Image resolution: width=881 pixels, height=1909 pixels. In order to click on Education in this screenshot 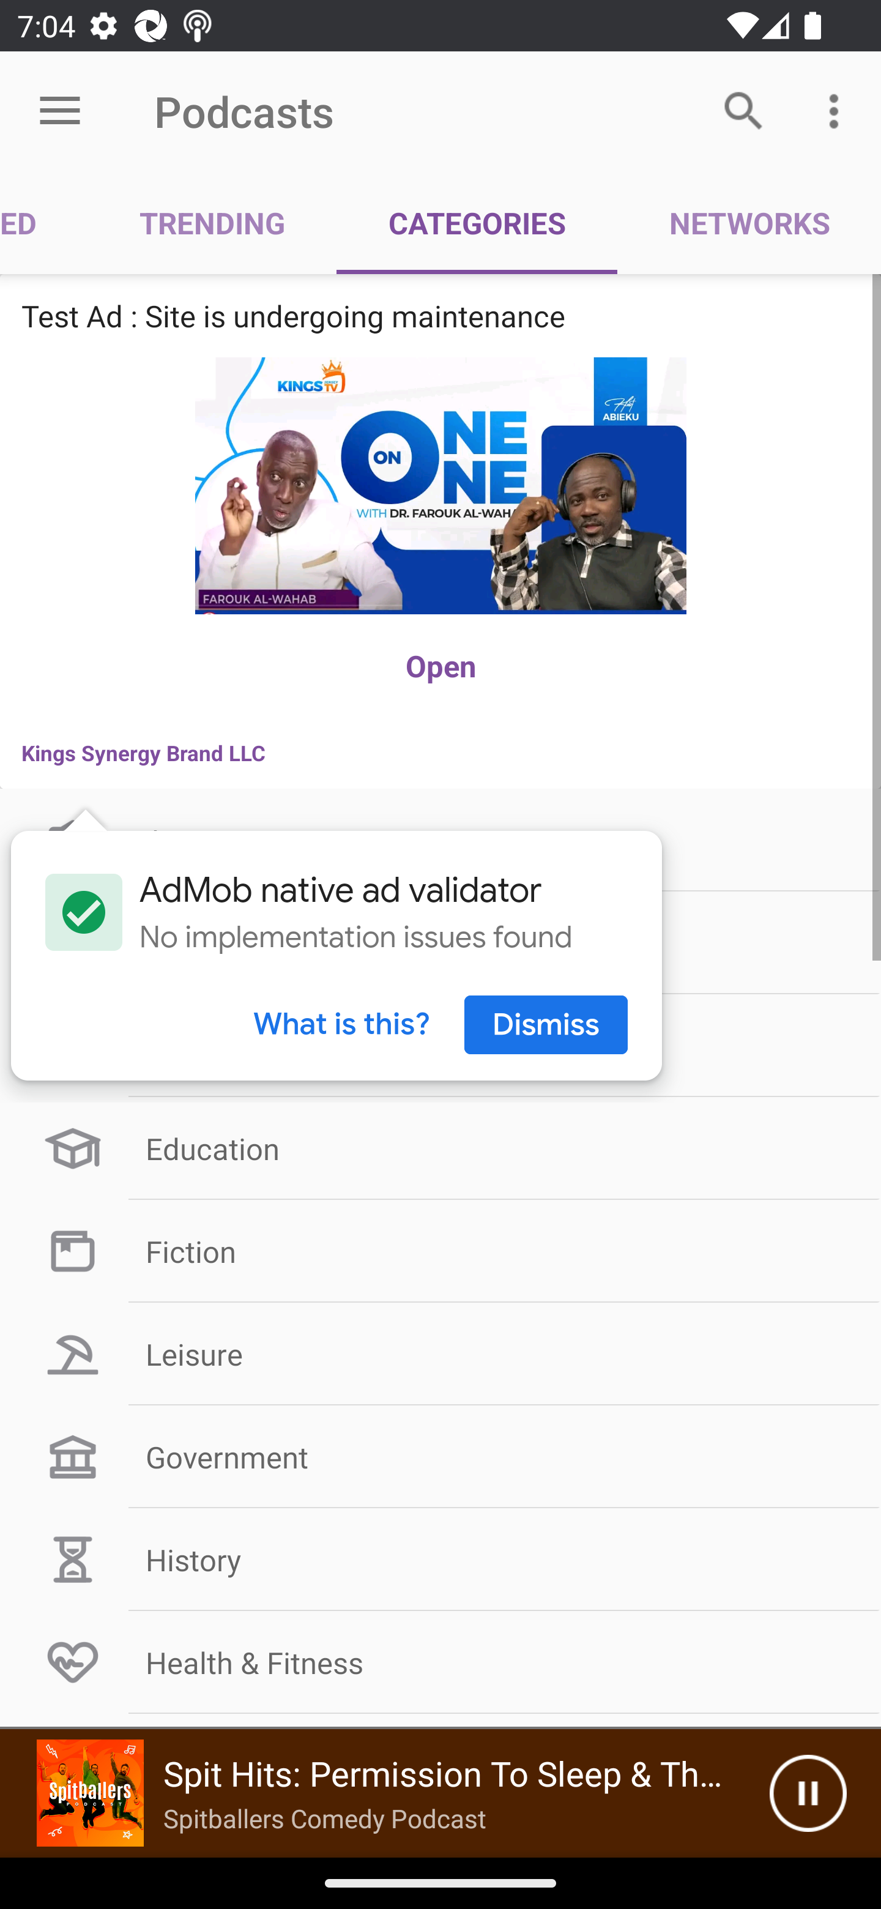, I will do `click(441, 1149)`.